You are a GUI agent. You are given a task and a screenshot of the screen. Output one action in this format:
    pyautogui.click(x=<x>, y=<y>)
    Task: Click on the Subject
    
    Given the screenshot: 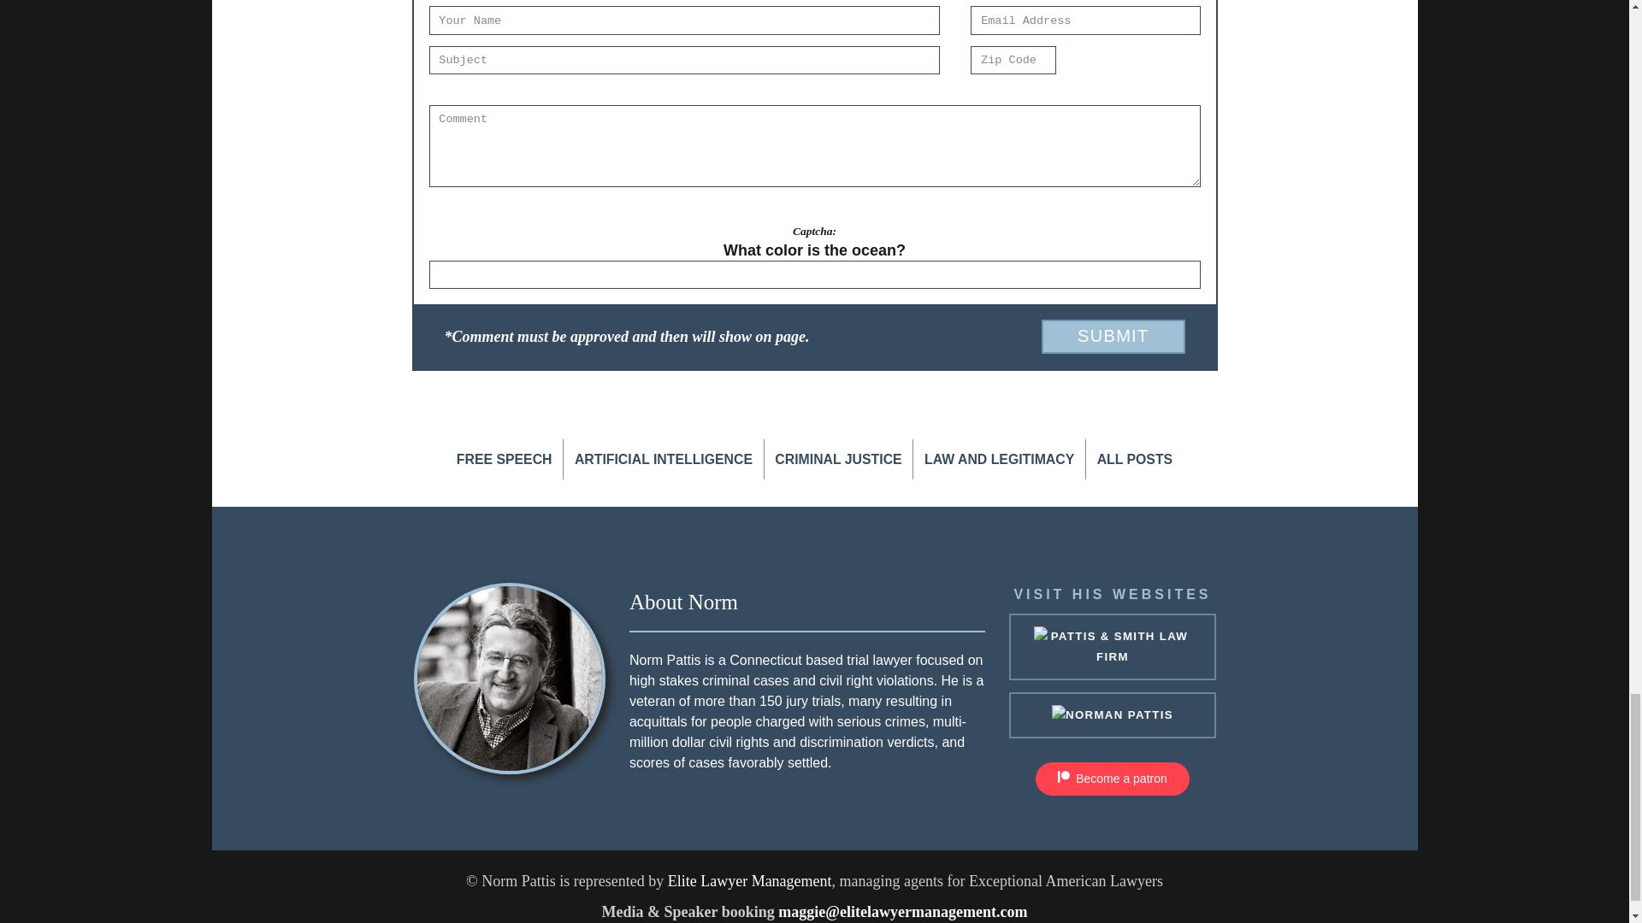 What is the action you would take?
    pyautogui.click(x=684, y=60)
    